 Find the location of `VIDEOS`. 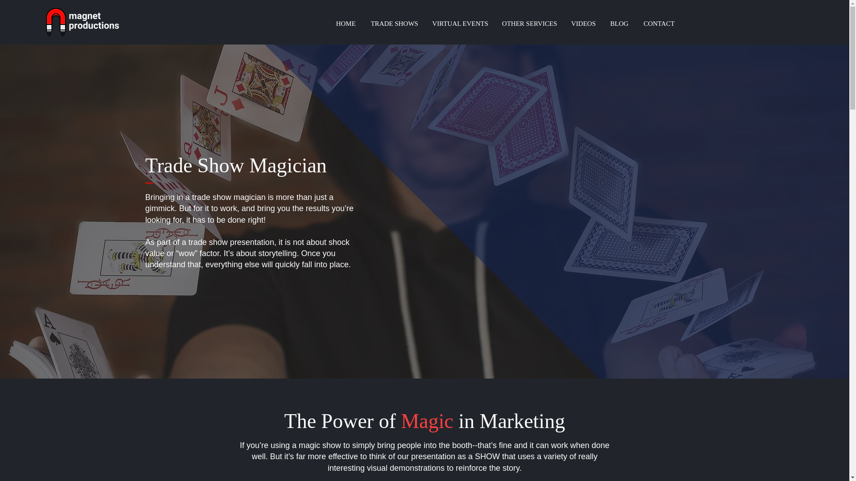

VIDEOS is located at coordinates (583, 23).